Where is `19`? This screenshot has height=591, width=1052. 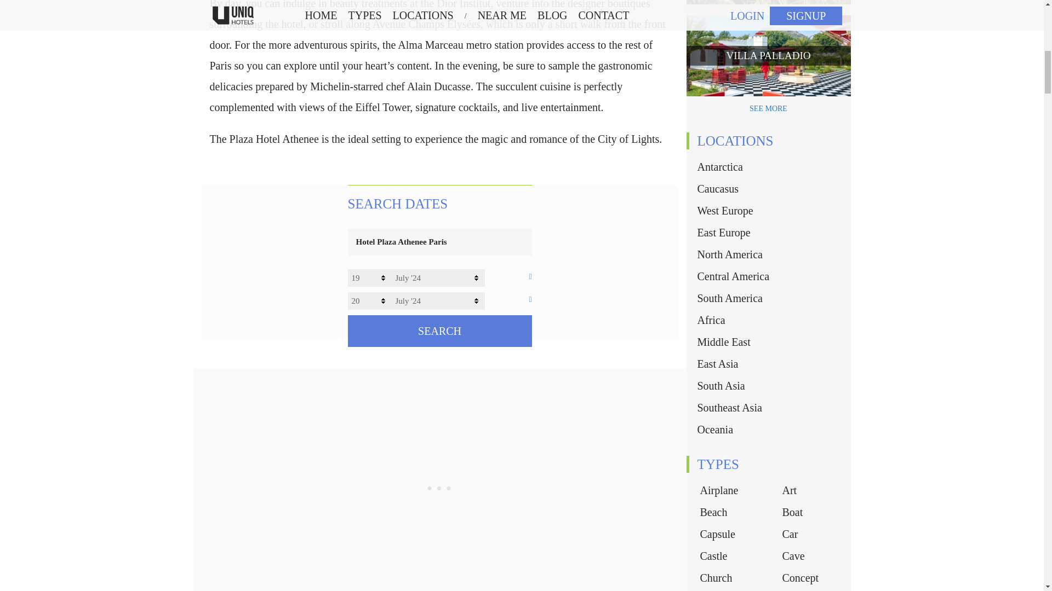
19 is located at coordinates (369, 278).